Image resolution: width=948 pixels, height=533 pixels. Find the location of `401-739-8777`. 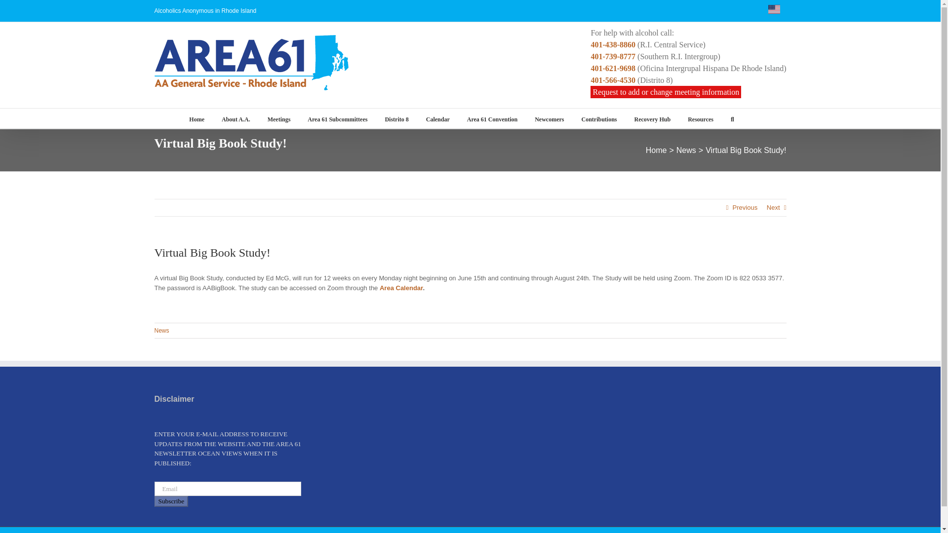

401-739-8777 is located at coordinates (613, 56).